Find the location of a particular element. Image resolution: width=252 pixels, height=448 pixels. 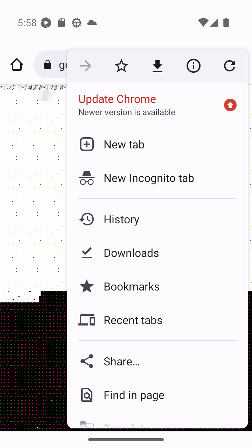

Bookmark is located at coordinates (121, 65).